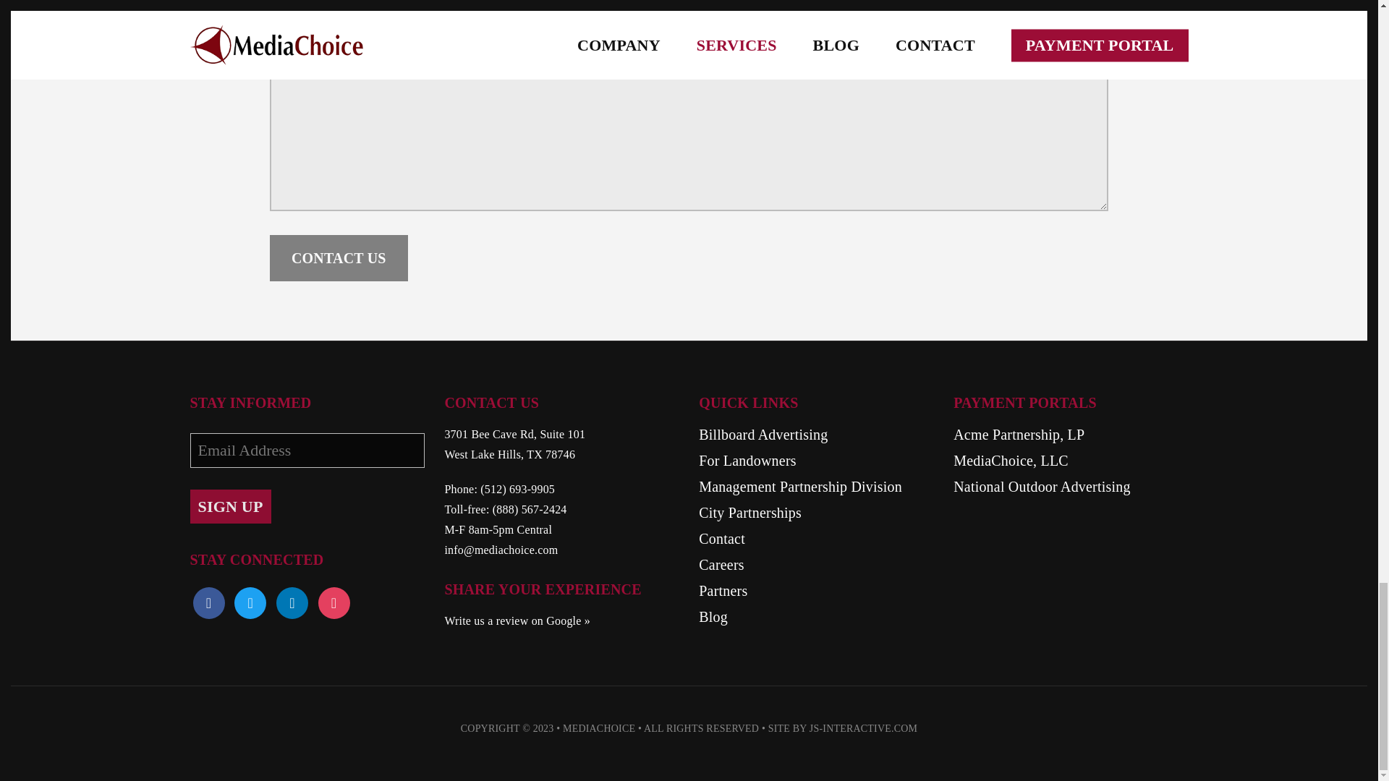 Image resolution: width=1389 pixels, height=781 pixels. Describe the element at coordinates (1070, 434) in the screenshot. I see `Acme Partnership, LP` at that location.